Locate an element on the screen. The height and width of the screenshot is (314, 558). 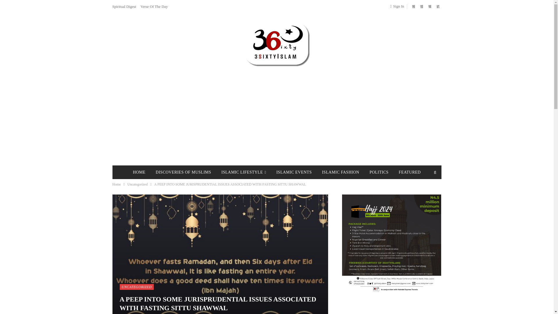
UNCATEGORIZED is located at coordinates (137, 287).